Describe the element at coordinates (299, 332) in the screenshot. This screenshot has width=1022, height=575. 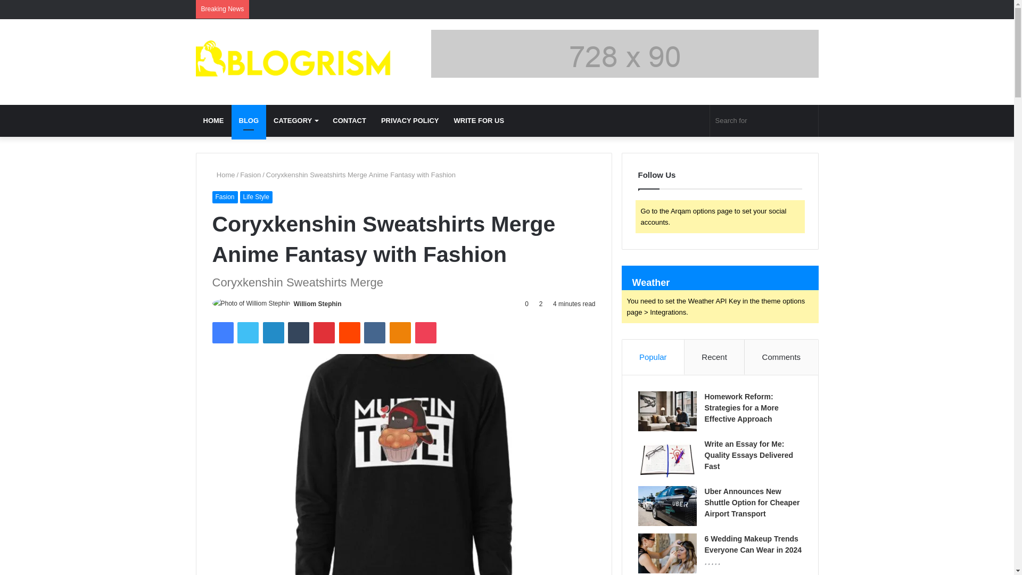
I see `Tumblr` at that location.